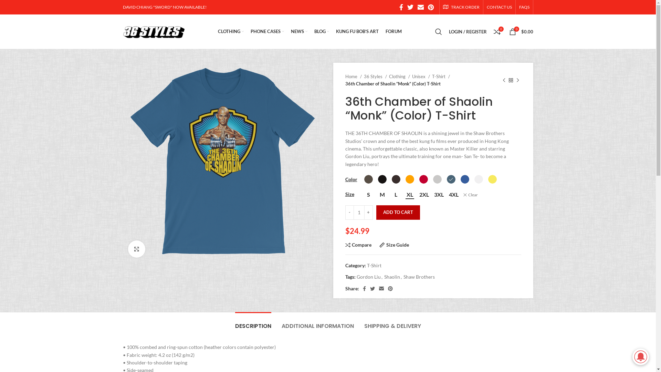  Describe the element at coordinates (497, 32) in the screenshot. I see `0` at that location.